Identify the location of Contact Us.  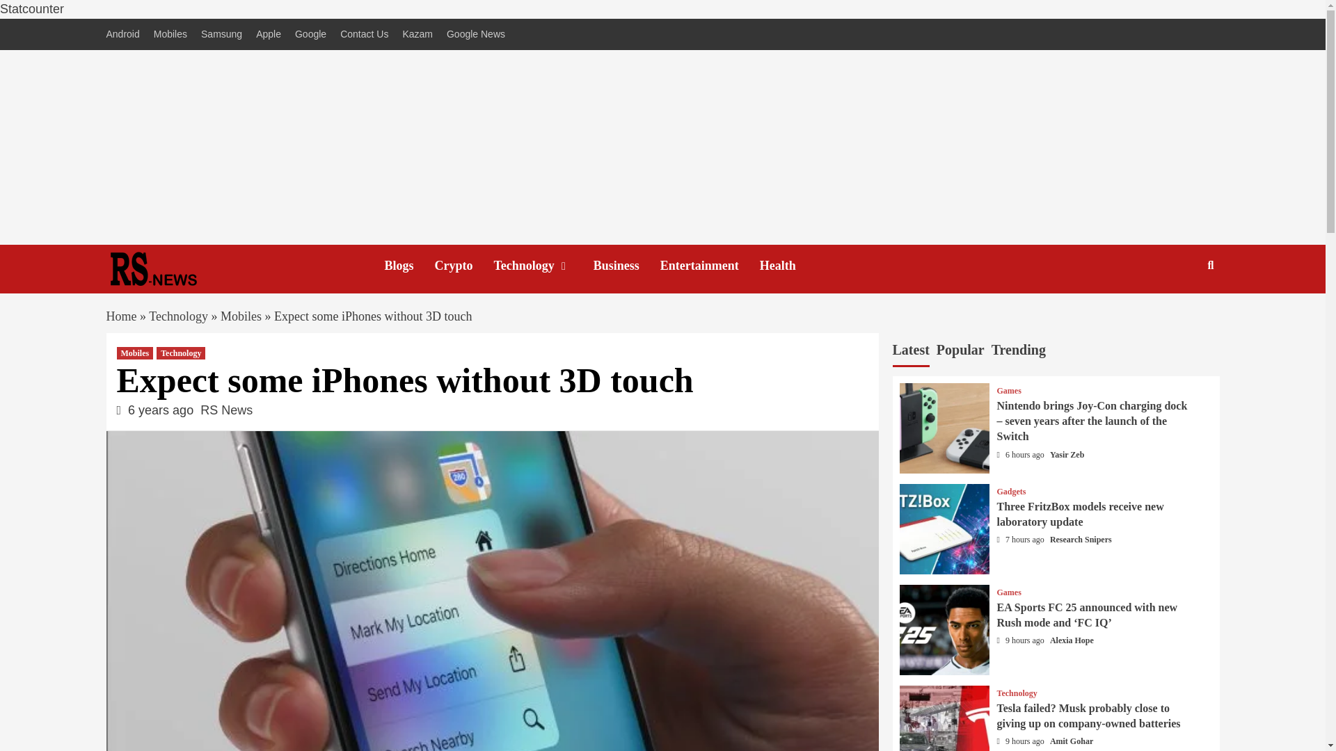
(364, 35).